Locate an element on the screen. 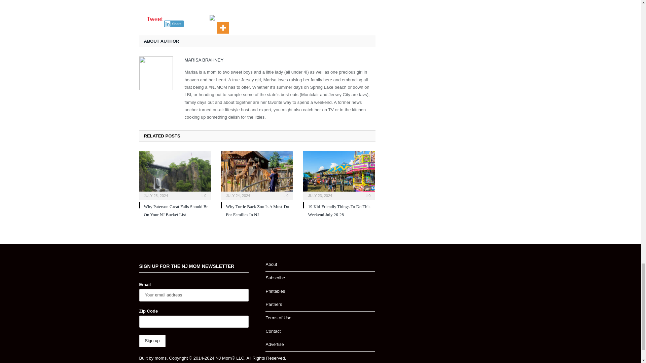 This screenshot has height=363, width=646. 19 Kid-Friendly Things To Do This Weekend July 26-28 is located at coordinates (339, 175).